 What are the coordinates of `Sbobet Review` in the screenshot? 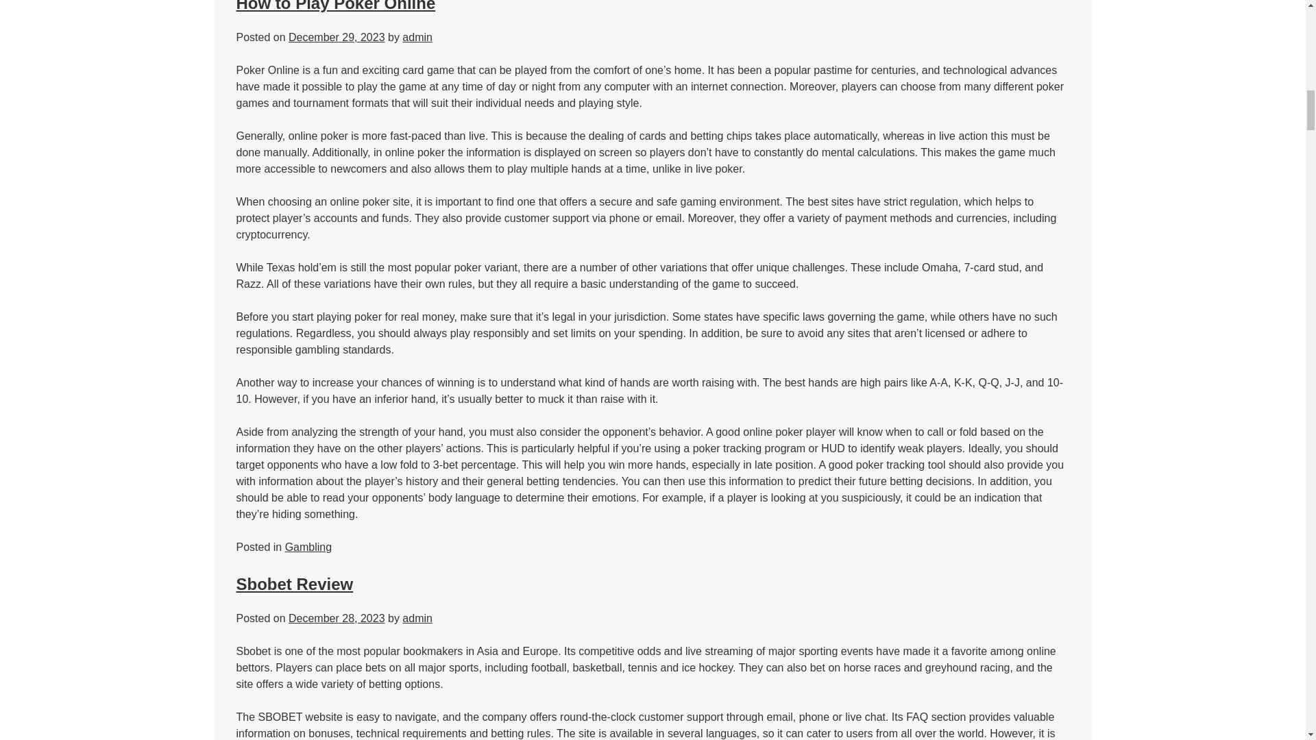 It's located at (293, 584).